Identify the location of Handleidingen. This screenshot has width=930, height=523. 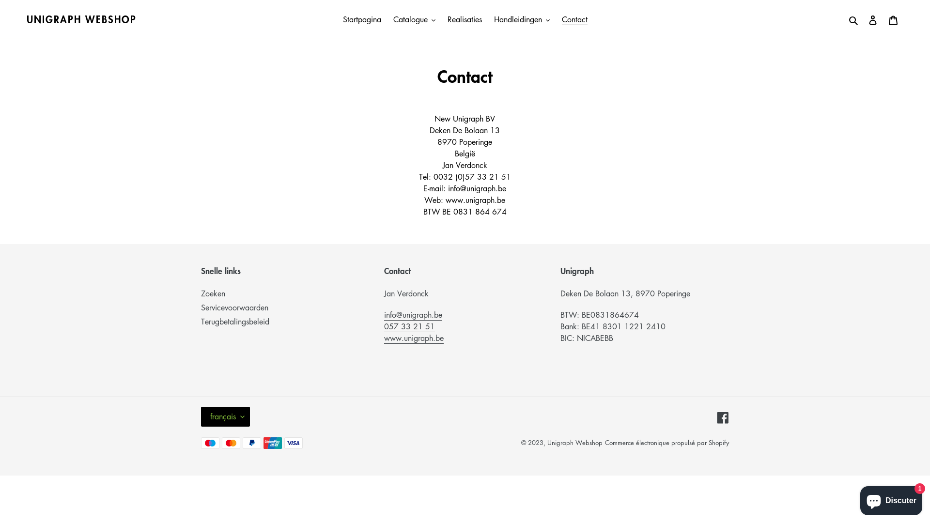
(522, 19).